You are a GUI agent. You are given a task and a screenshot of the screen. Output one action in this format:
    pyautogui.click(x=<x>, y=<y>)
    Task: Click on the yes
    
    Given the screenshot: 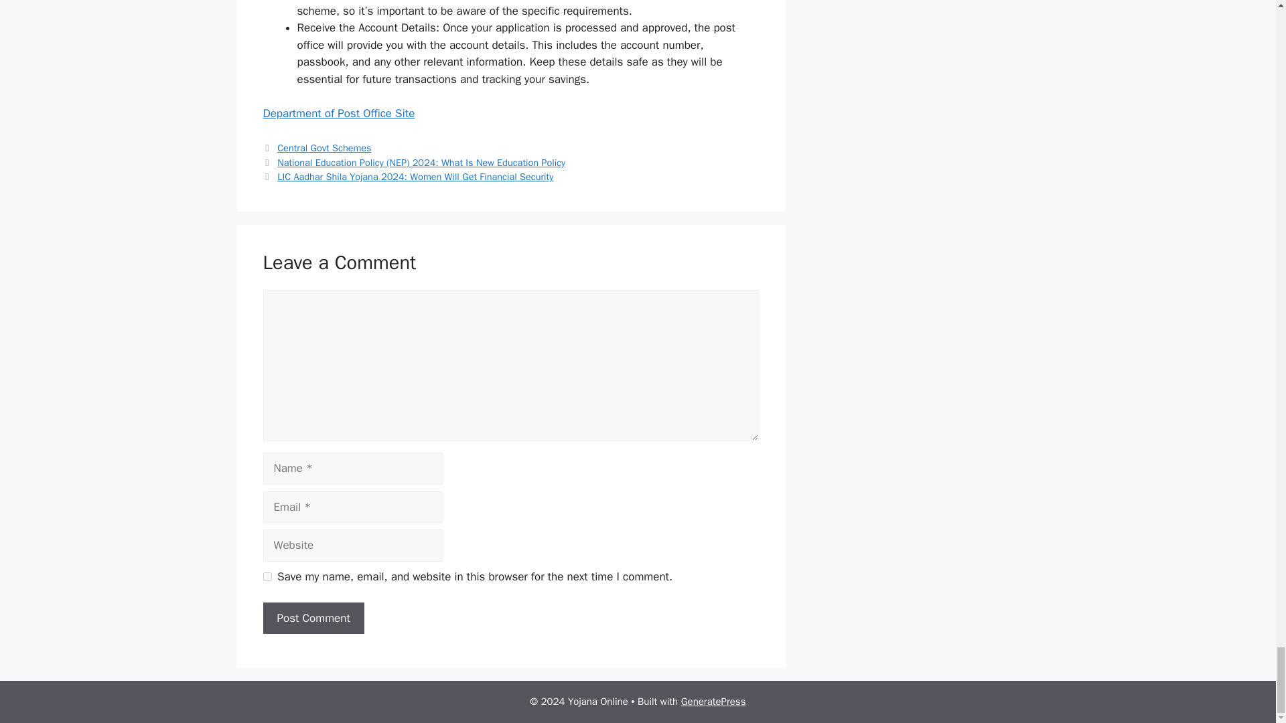 What is the action you would take?
    pyautogui.click(x=267, y=577)
    